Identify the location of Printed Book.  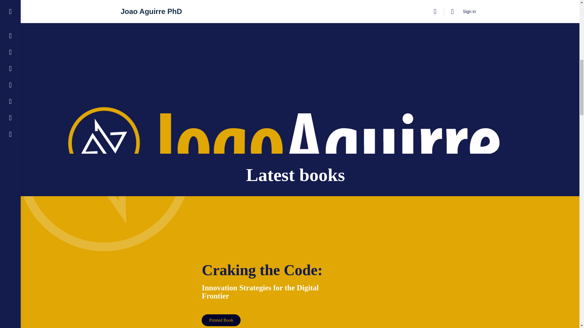
(221, 320).